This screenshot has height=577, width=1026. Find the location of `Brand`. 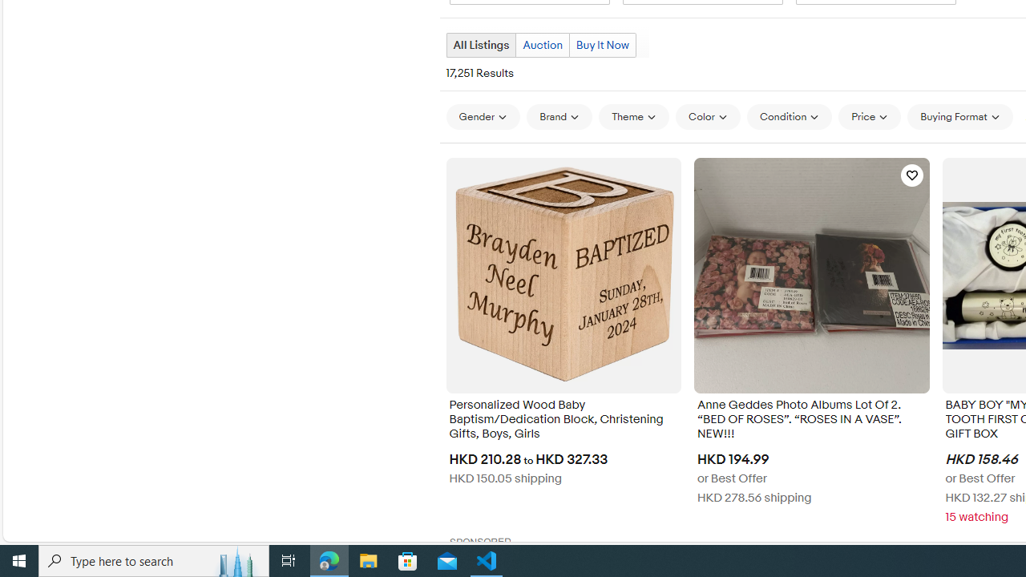

Brand is located at coordinates (559, 117).